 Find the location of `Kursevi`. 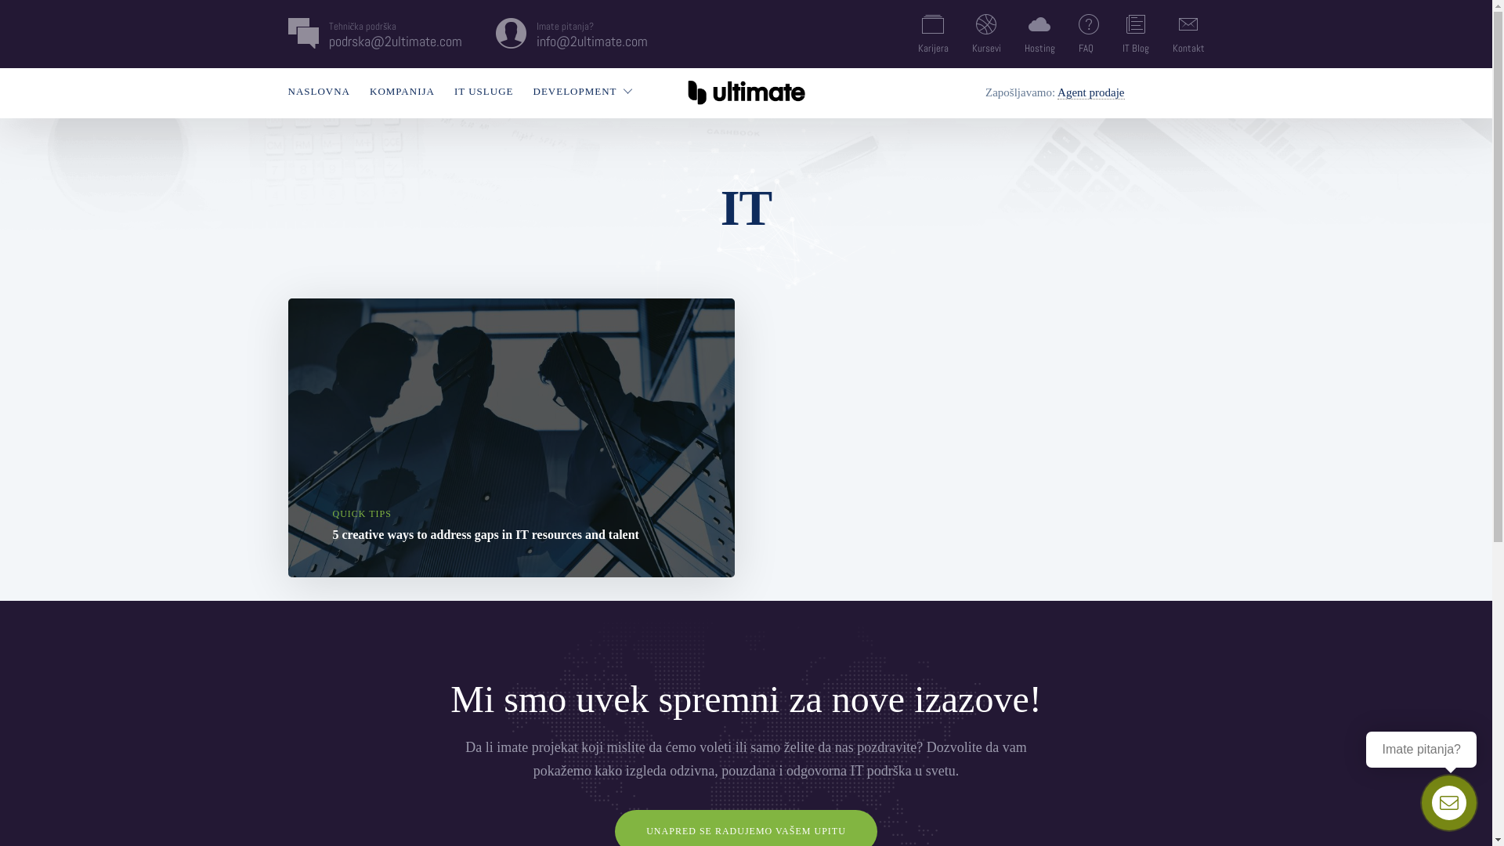

Kursevi is located at coordinates (985, 34).